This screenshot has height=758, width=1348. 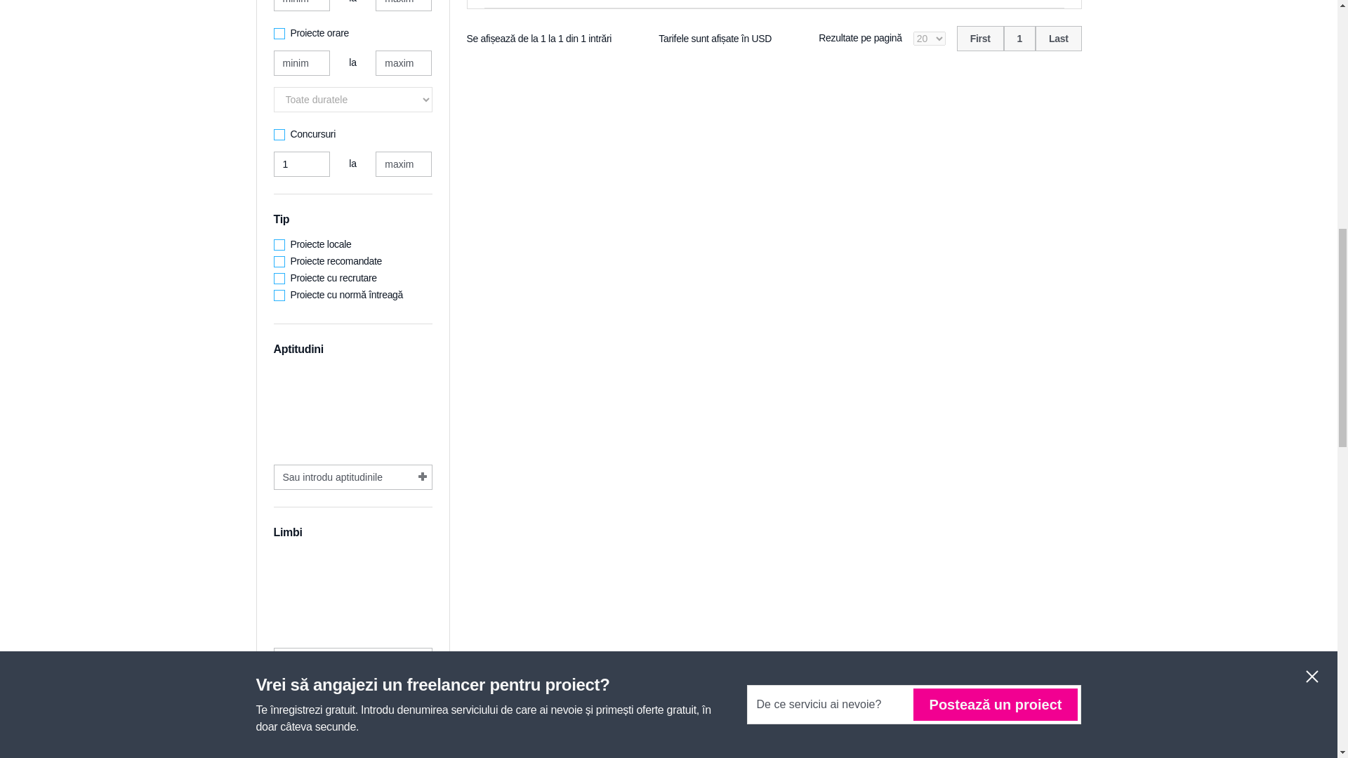 I want to click on First, so click(x=980, y=38).